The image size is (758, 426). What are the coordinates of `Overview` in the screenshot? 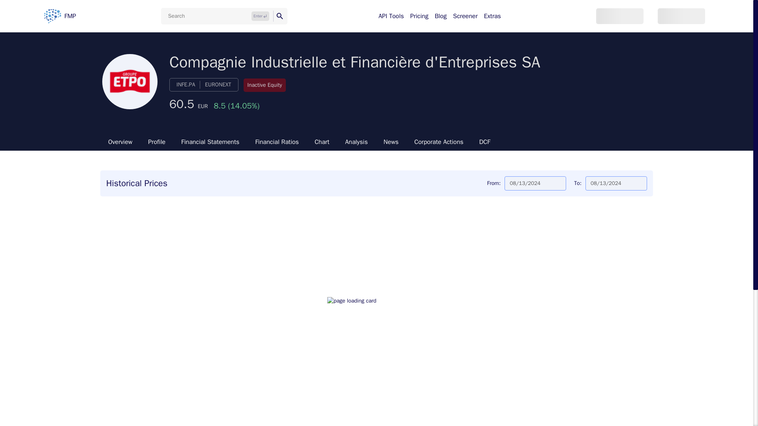 It's located at (120, 142).